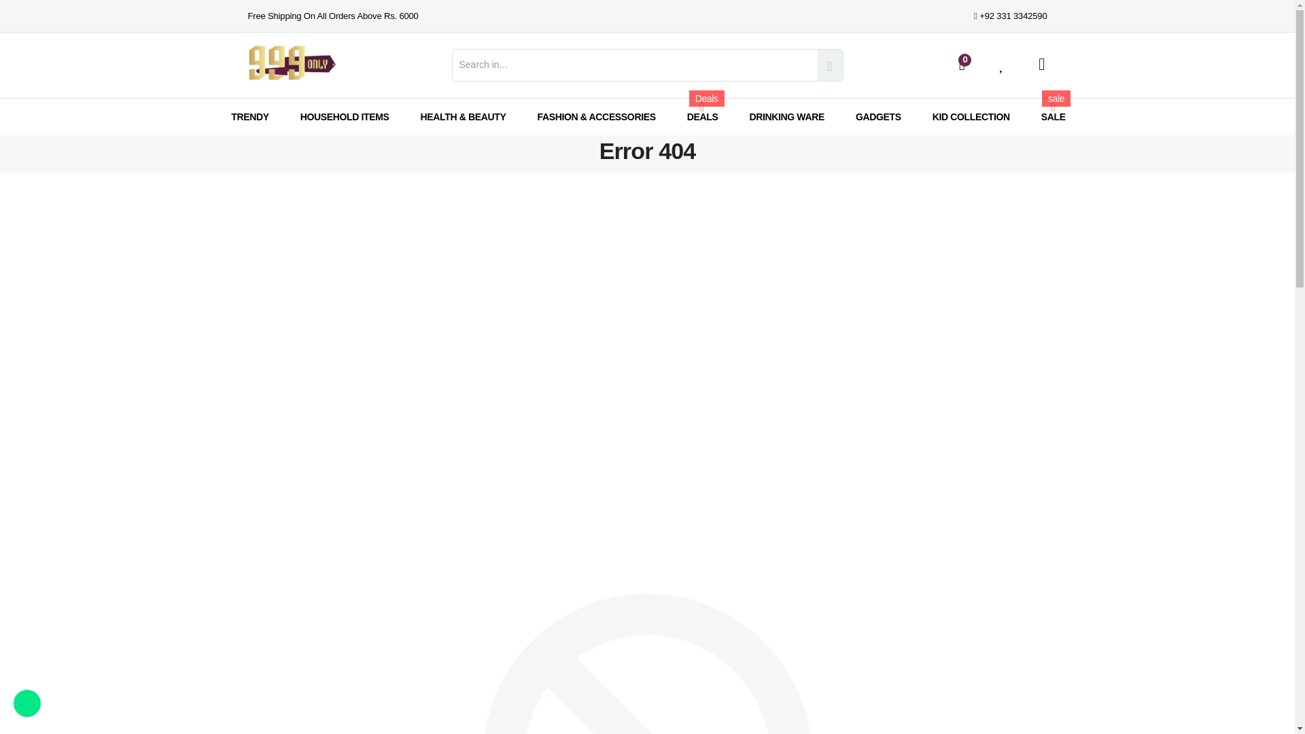  What do you see at coordinates (971, 116) in the screenshot?
I see `KID COLLECTION` at bounding box center [971, 116].